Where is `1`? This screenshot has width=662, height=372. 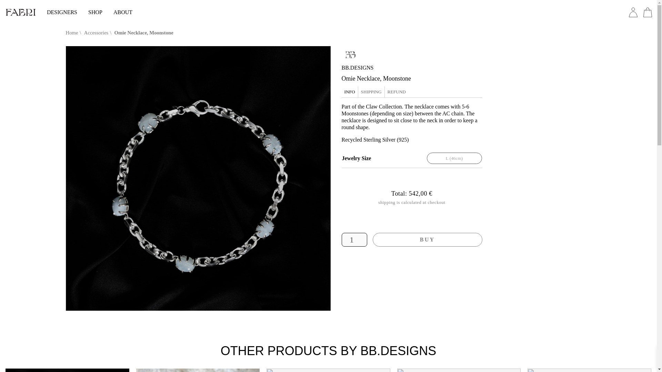
1 is located at coordinates (354, 240).